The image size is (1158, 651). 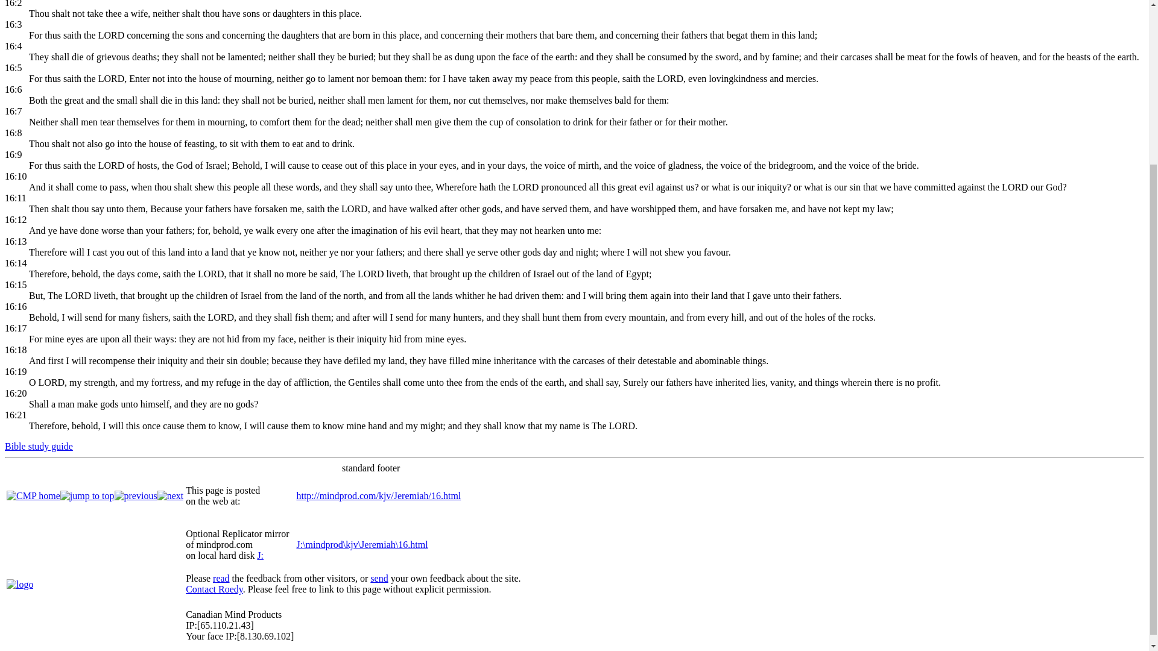 What do you see at coordinates (379, 578) in the screenshot?
I see `send` at bounding box center [379, 578].